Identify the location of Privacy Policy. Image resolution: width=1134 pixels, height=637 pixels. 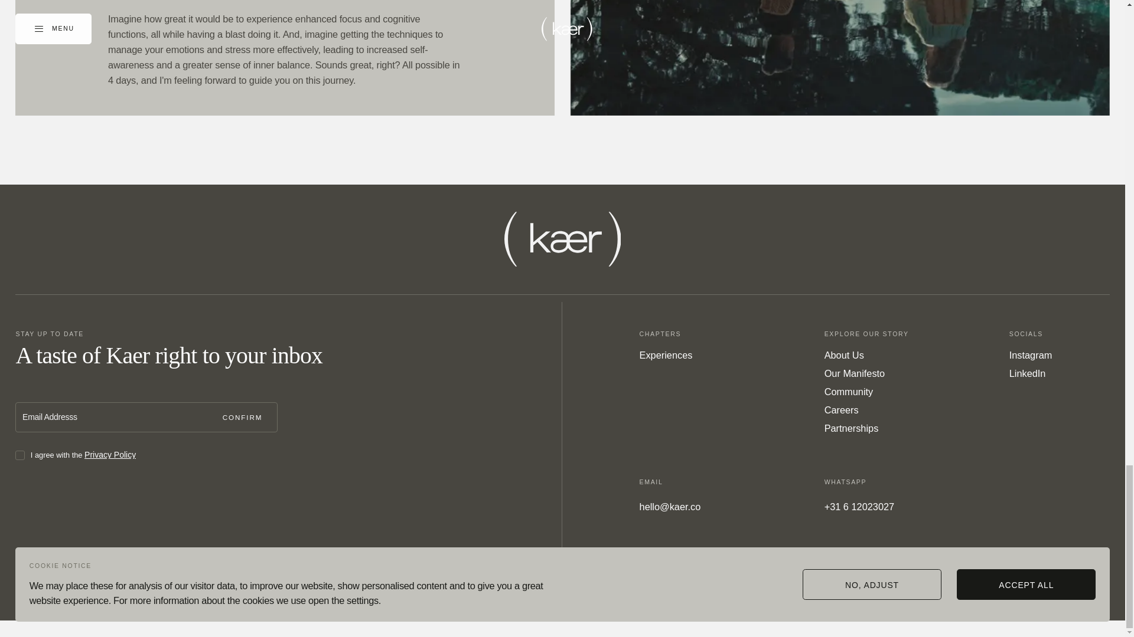
(110, 454).